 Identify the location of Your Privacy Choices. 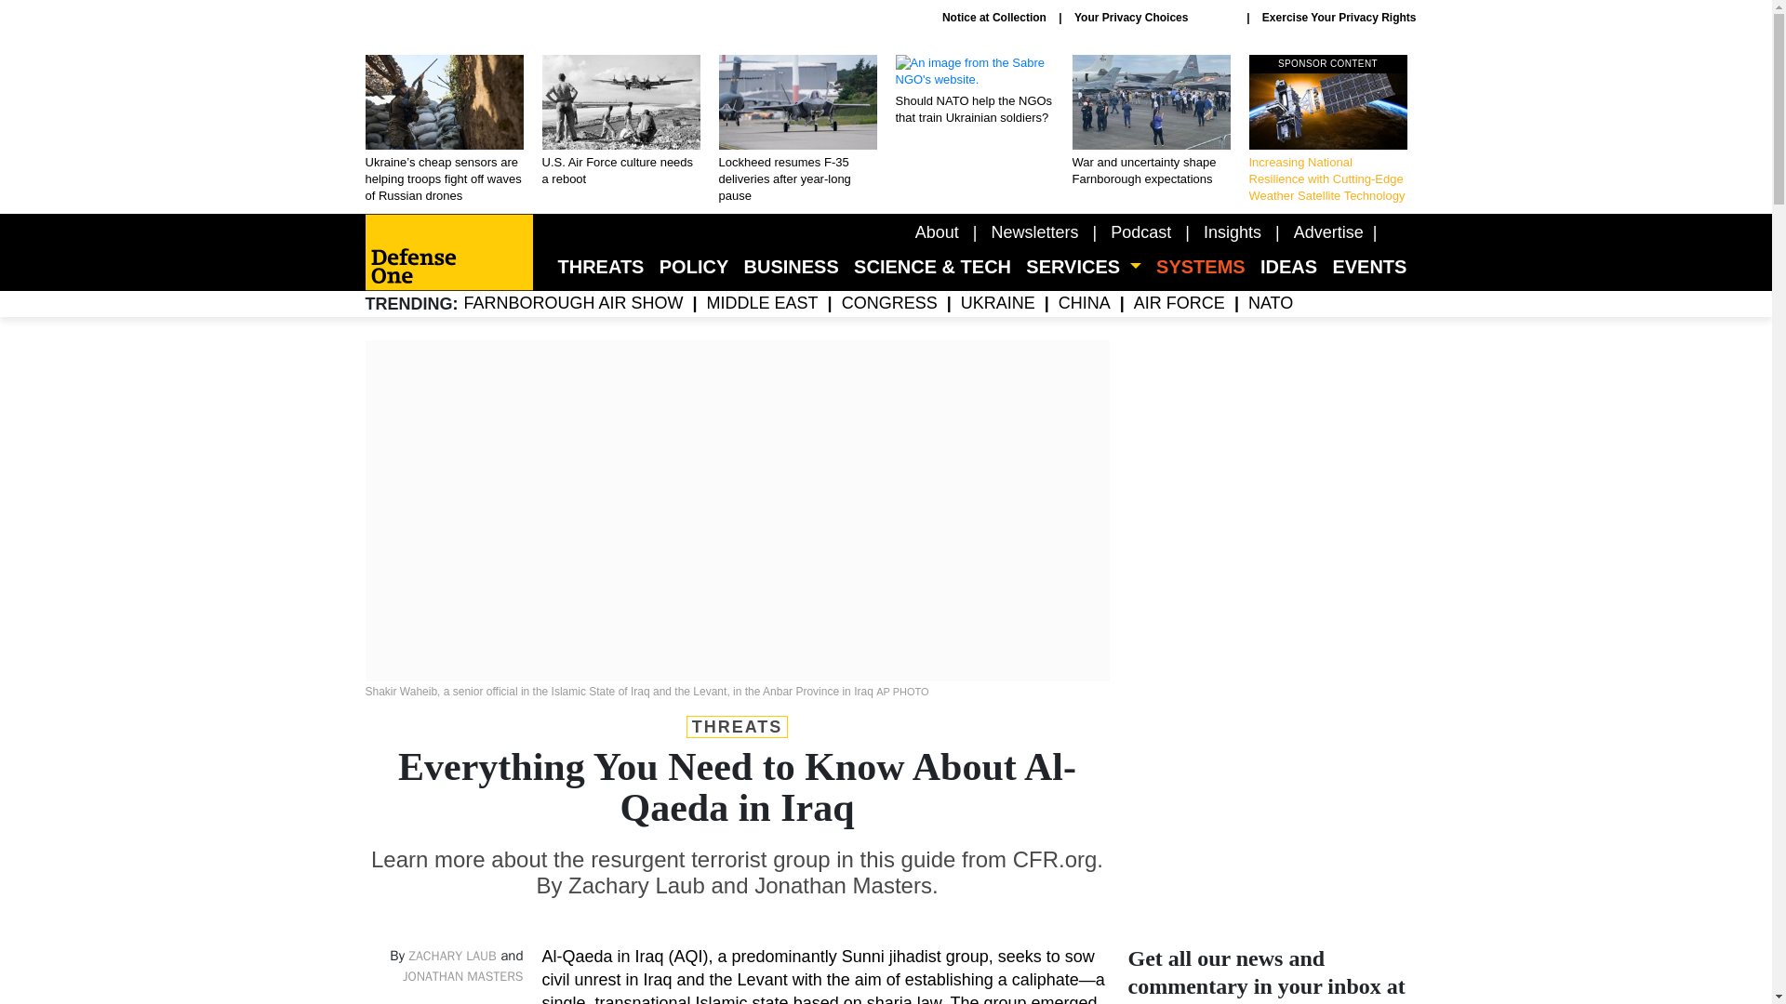
(1153, 18).